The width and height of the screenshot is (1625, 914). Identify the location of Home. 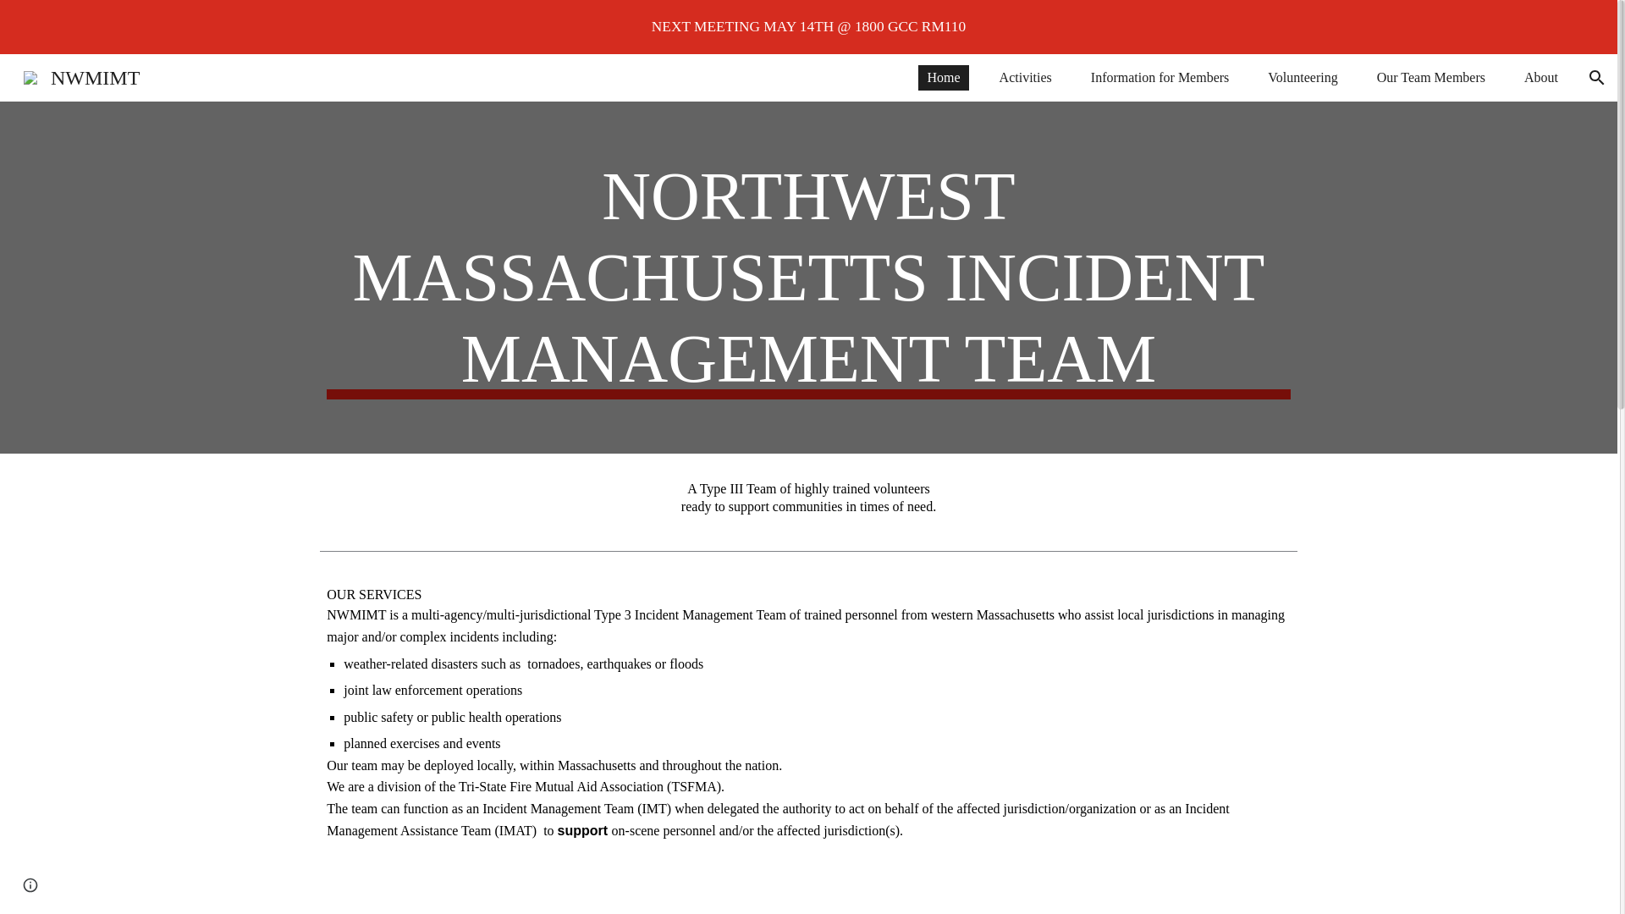
(943, 77).